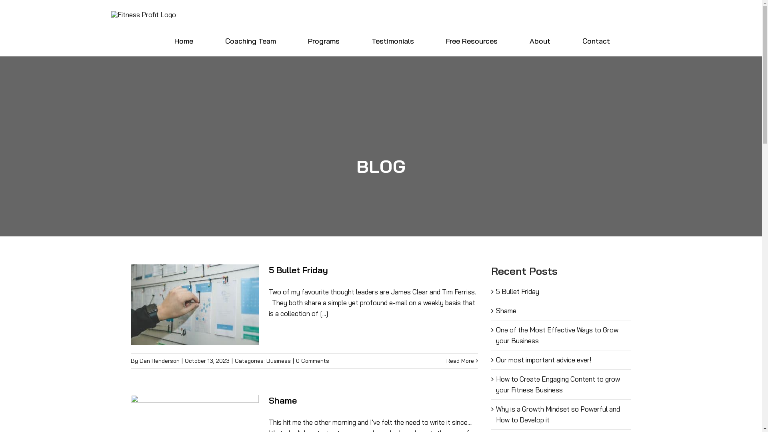 This screenshot has width=768, height=432. I want to click on Why is a Growth Mindset so Powerful and How to Develop it, so click(558, 414).